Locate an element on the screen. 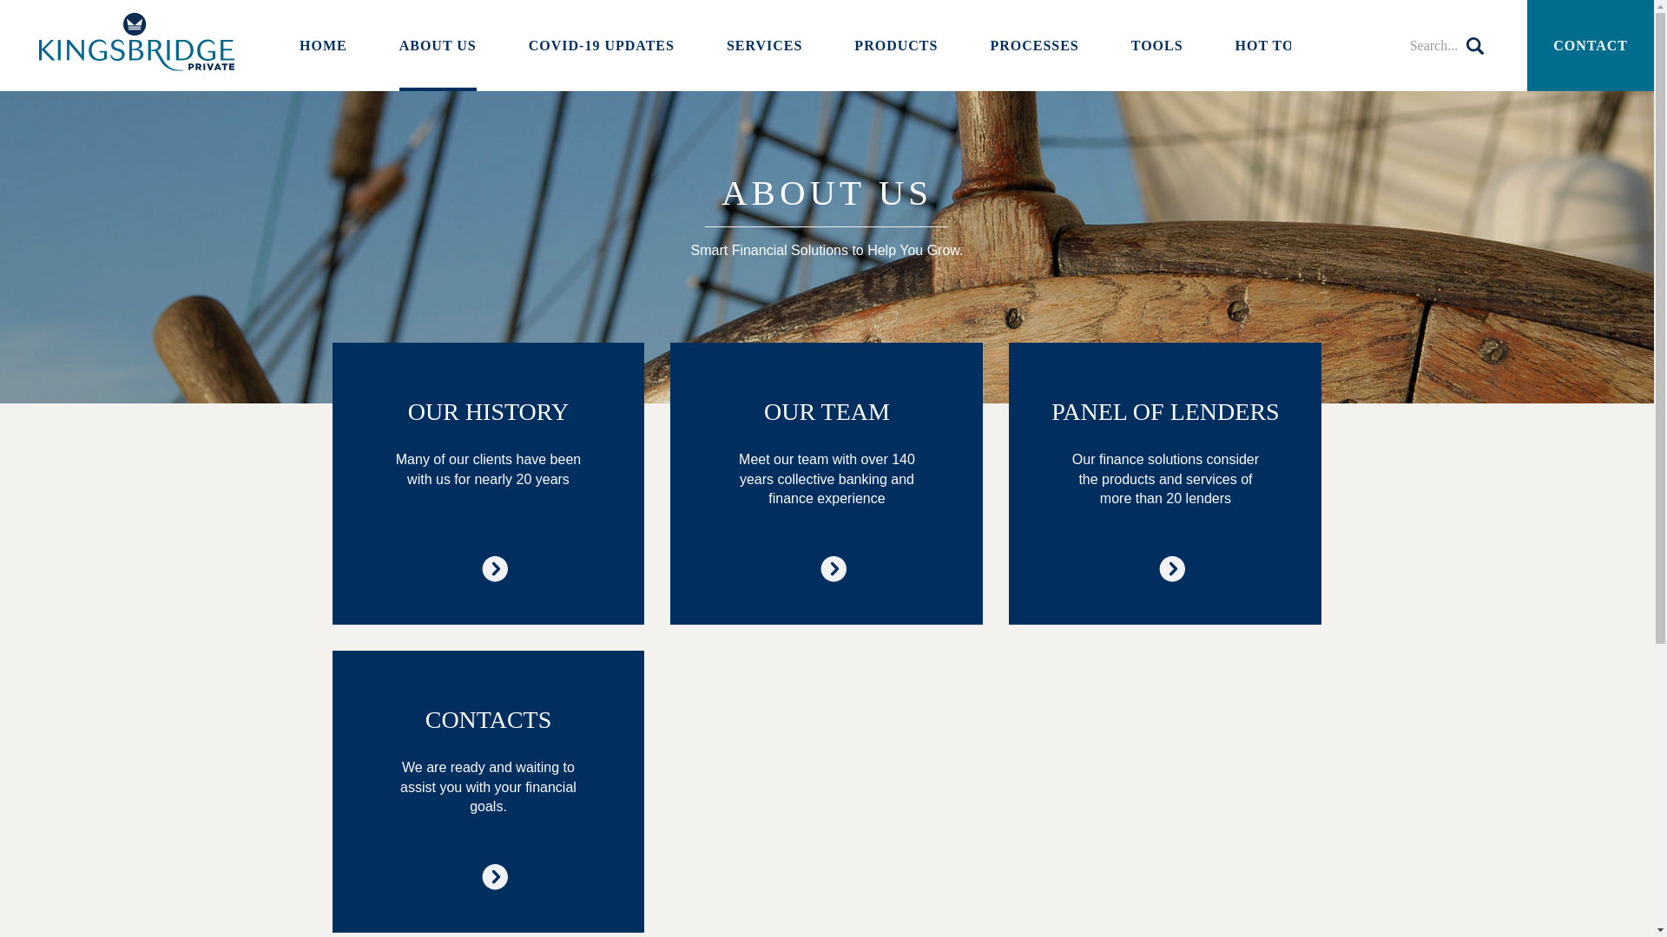 This screenshot has height=937, width=1667. PROCESSES is located at coordinates (1034, 45).